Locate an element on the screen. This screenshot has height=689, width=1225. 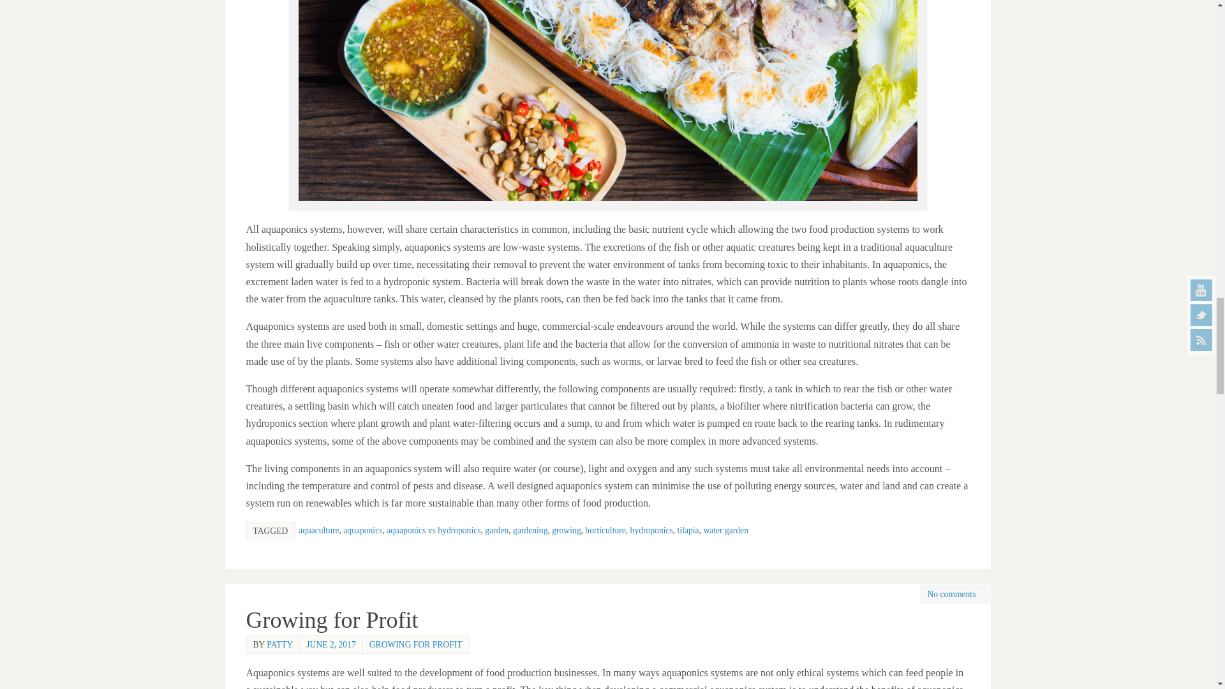
Permalink to Growing for Profit is located at coordinates (332, 620).